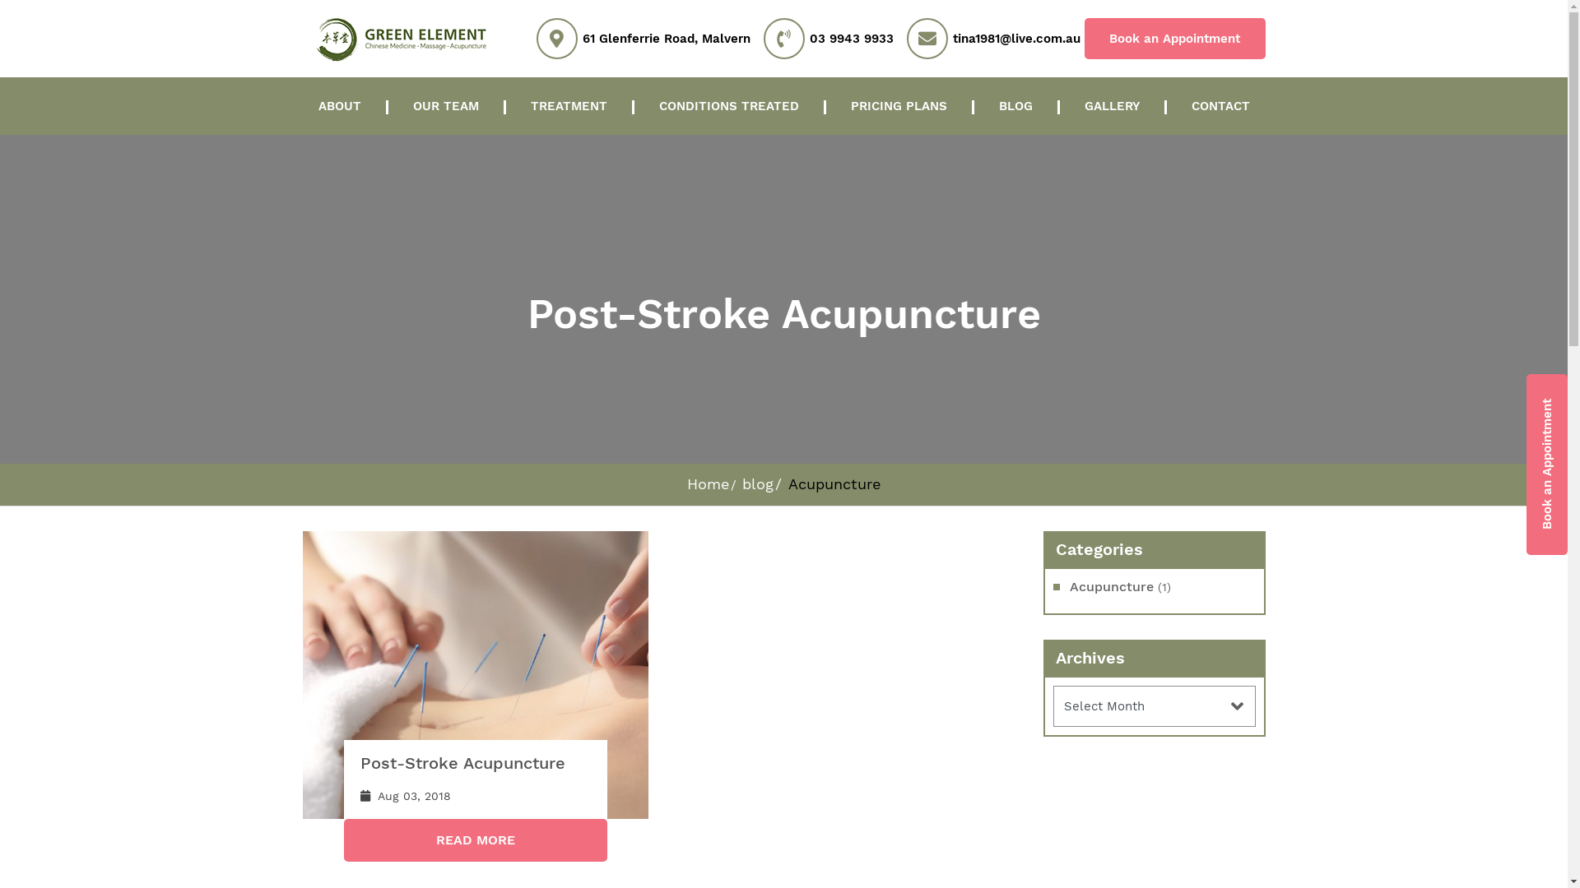 Image resolution: width=1580 pixels, height=888 pixels. What do you see at coordinates (1015, 106) in the screenshot?
I see `BLOG` at bounding box center [1015, 106].